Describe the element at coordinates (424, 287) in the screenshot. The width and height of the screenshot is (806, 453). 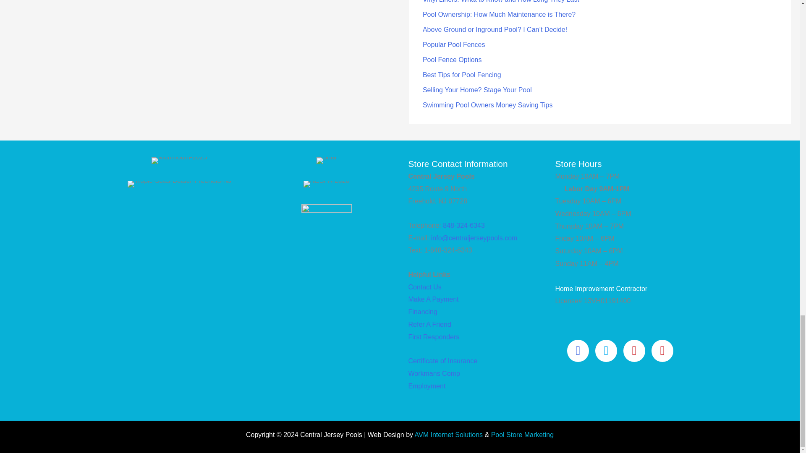
I see `Visit our contact us page` at that location.